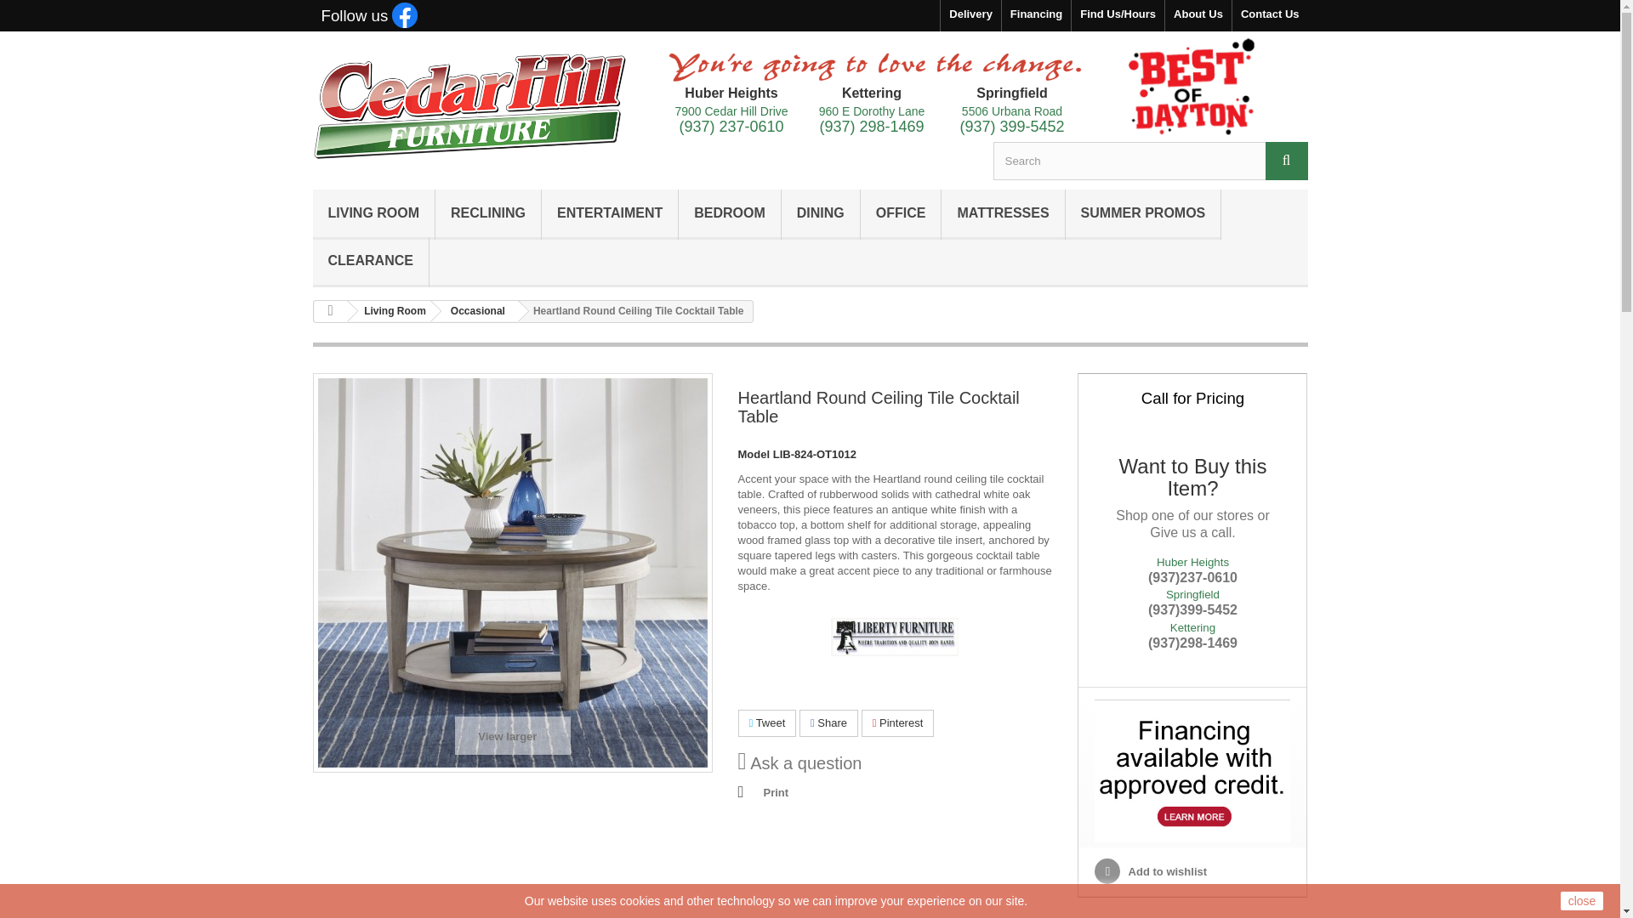 This screenshot has width=1633, height=918. Describe the element at coordinates (1003, 214) in the screenshot. I see `MATTRESSES` at that location.